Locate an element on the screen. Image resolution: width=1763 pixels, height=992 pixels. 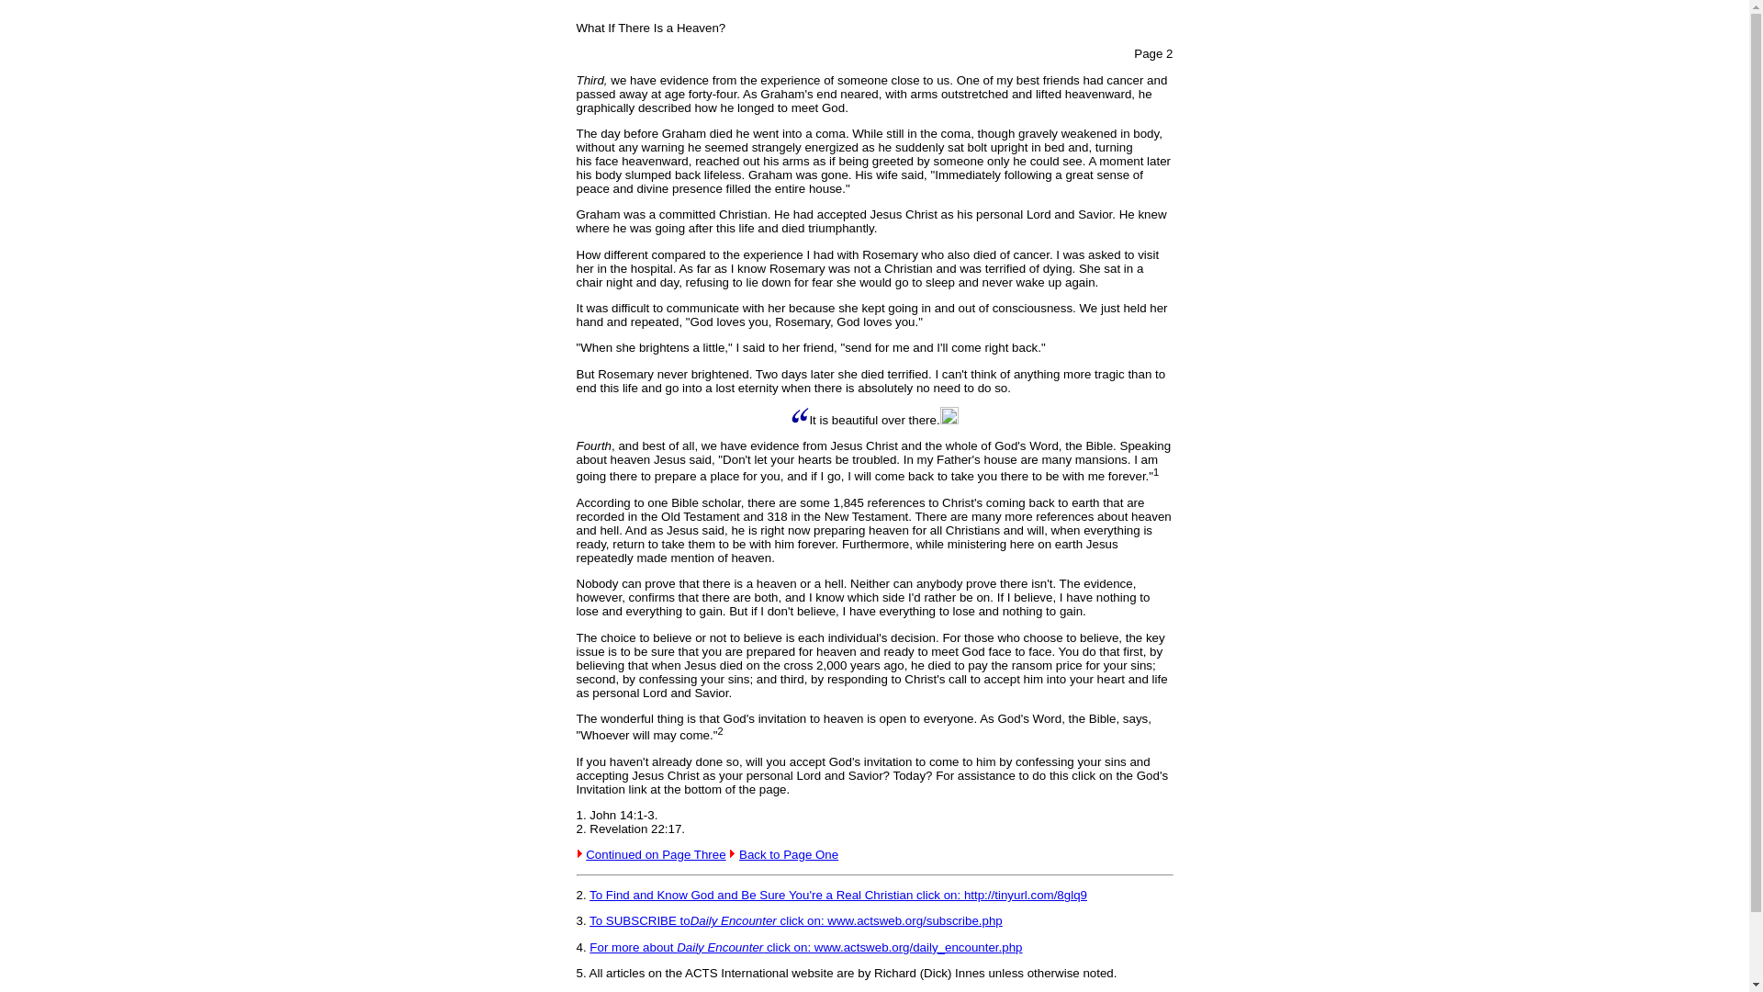
Continued on Page Three is located at coordinates (655, 854).